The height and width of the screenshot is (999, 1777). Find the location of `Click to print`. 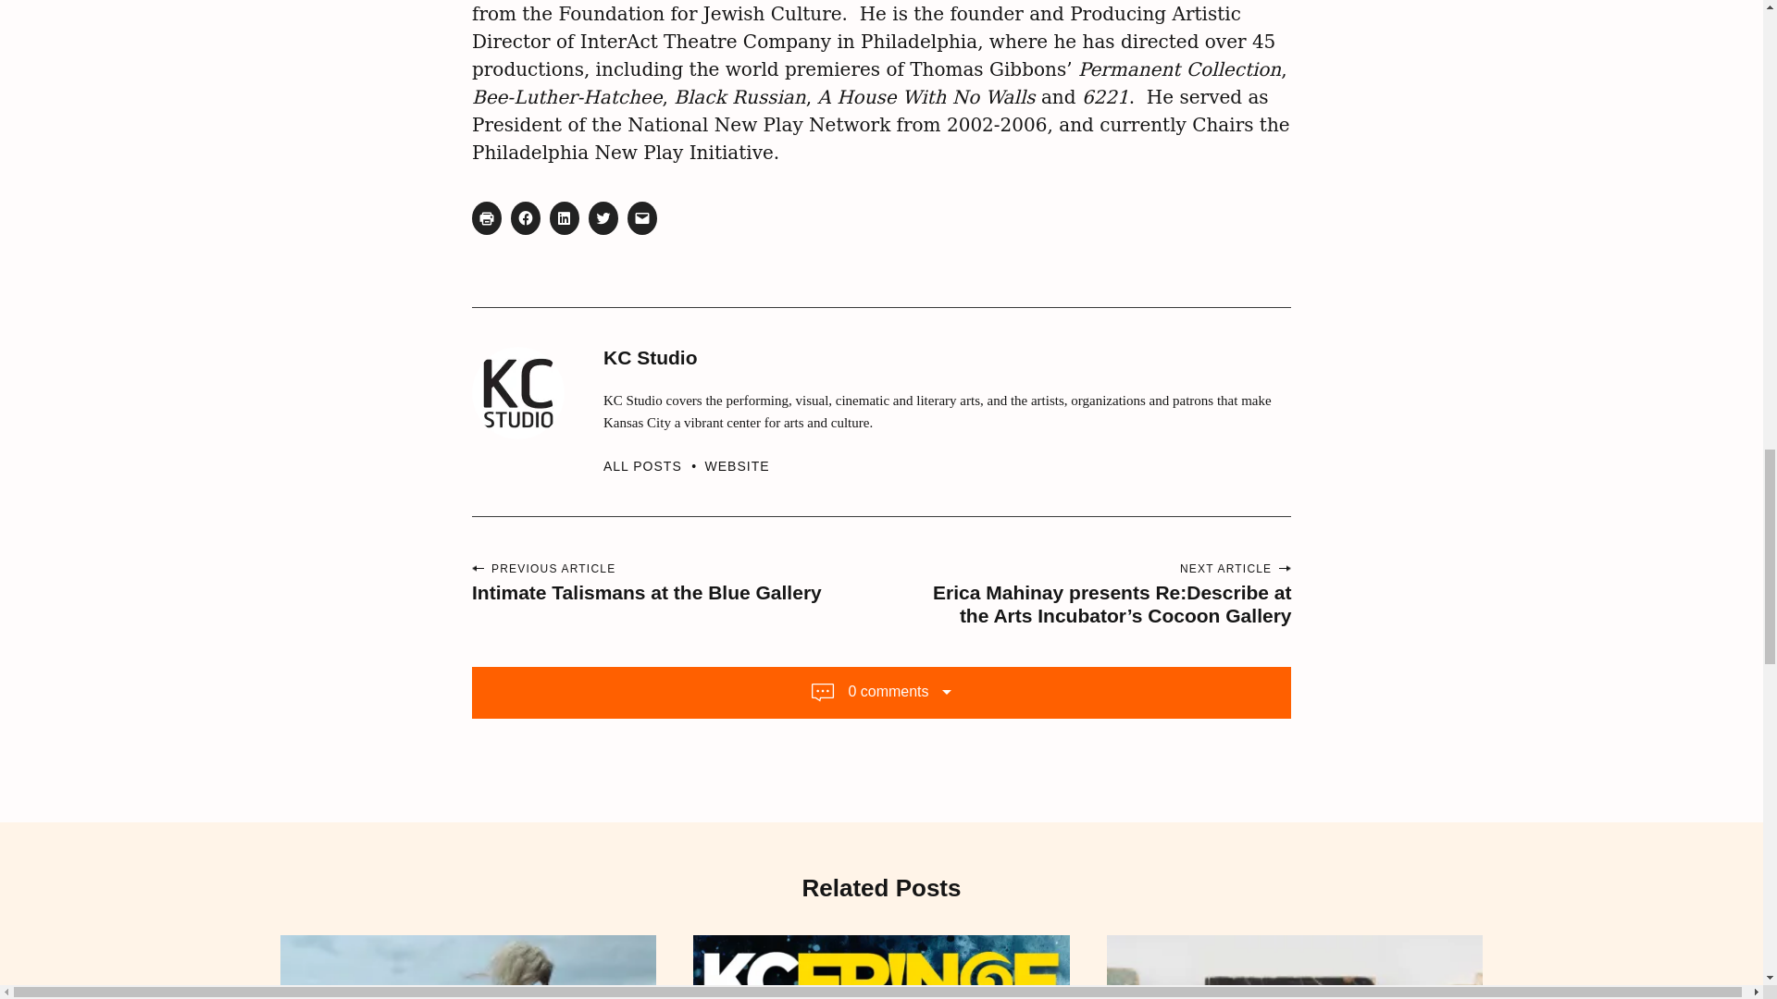

Click to print is located at coordinates (487, 218).